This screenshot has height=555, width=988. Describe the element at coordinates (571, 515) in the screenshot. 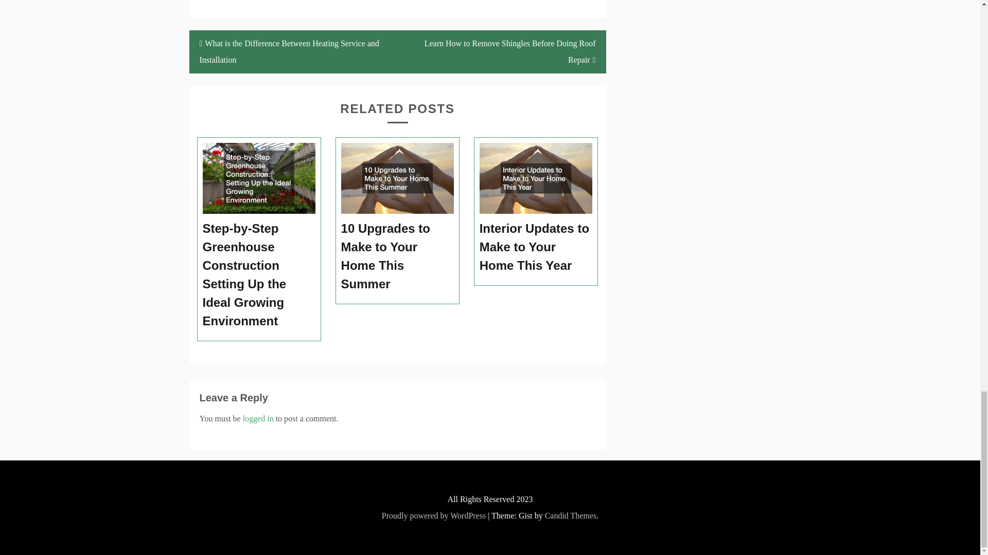

I see `Candid Themes` at that location.